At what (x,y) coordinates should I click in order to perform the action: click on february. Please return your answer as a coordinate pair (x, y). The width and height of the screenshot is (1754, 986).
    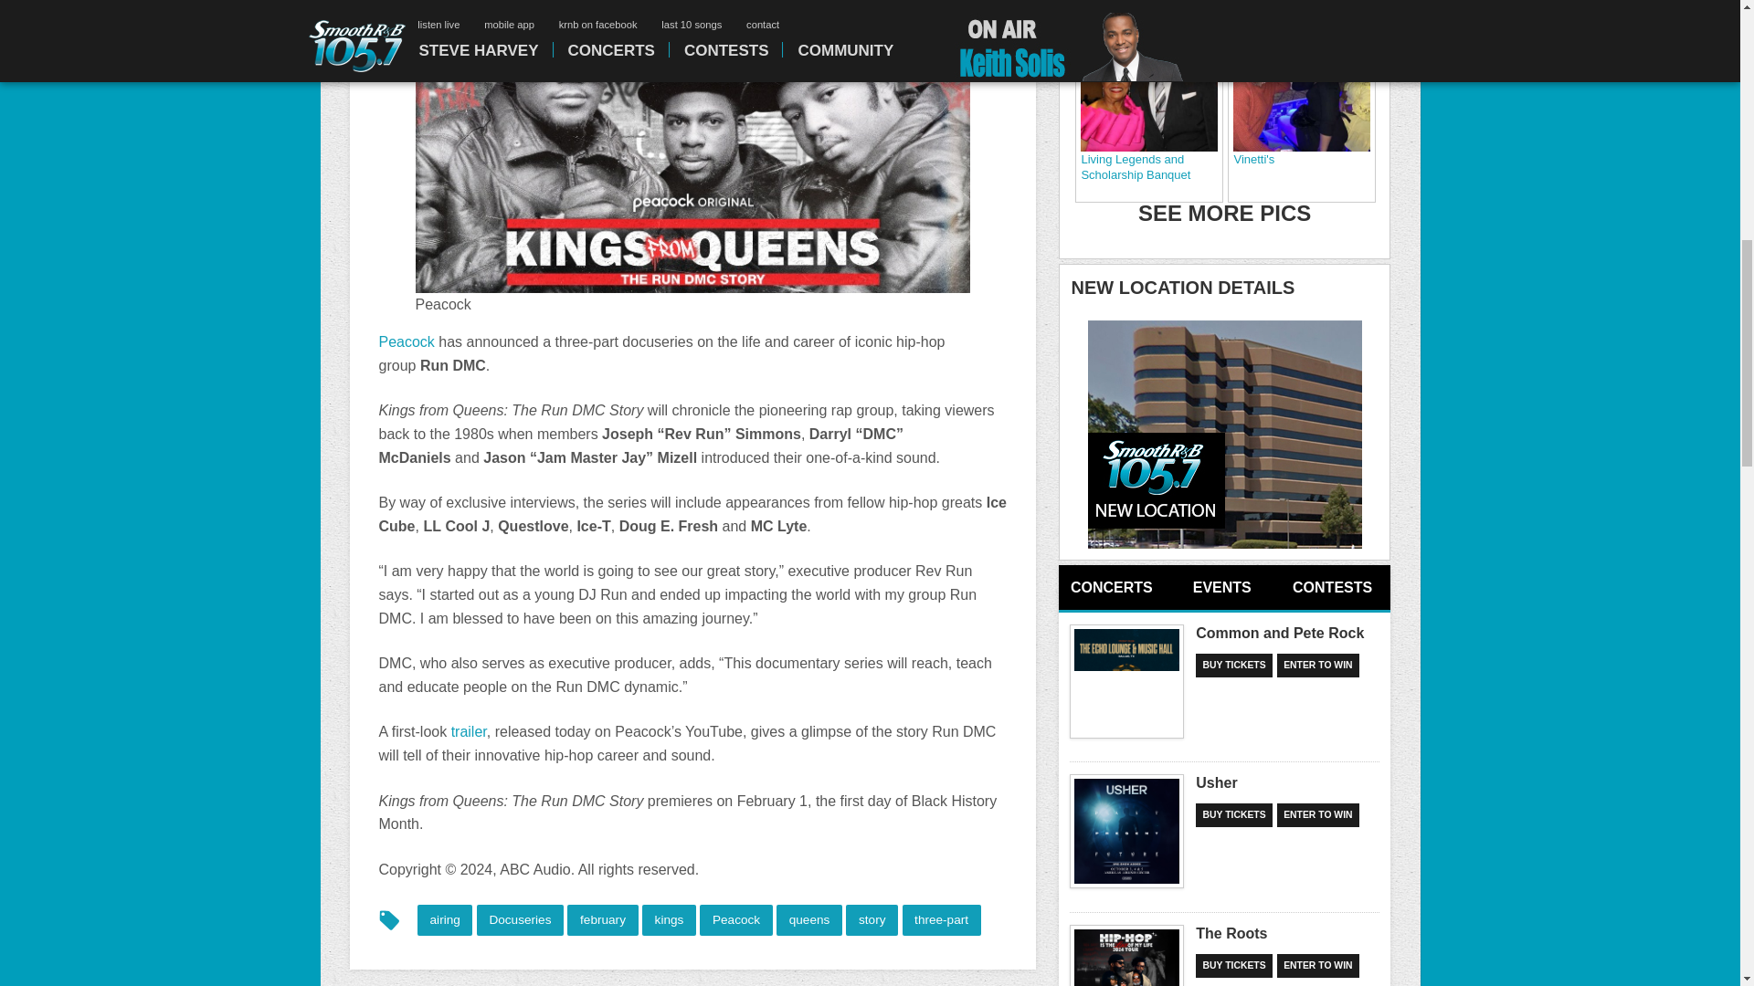
    Looking at the image, I should click on (602, 920).